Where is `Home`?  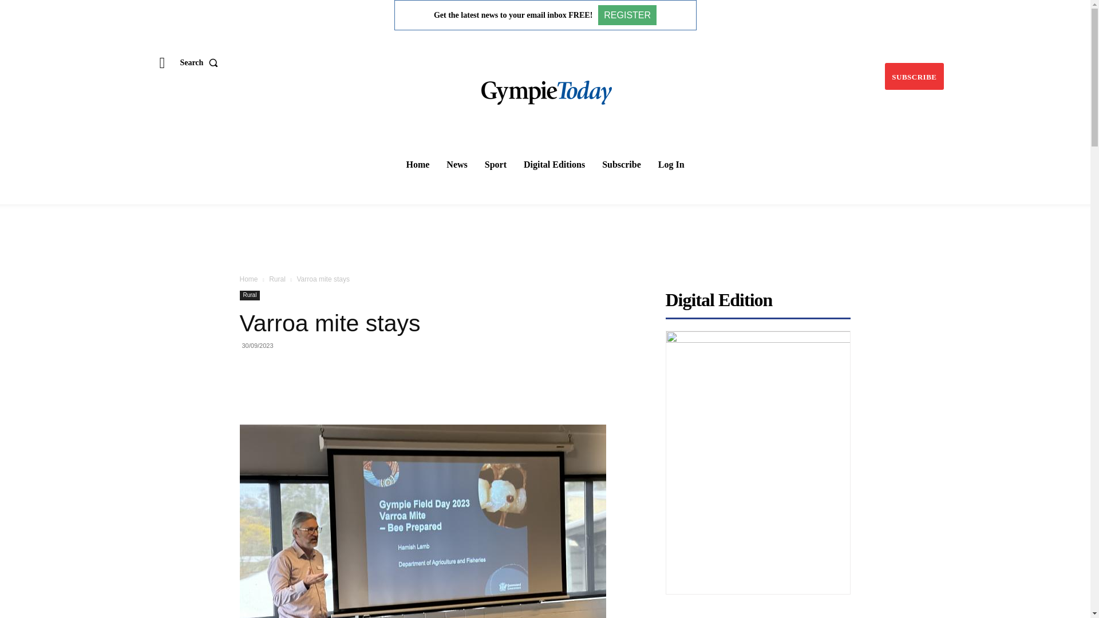
Home is located at coordinates (417, 164).